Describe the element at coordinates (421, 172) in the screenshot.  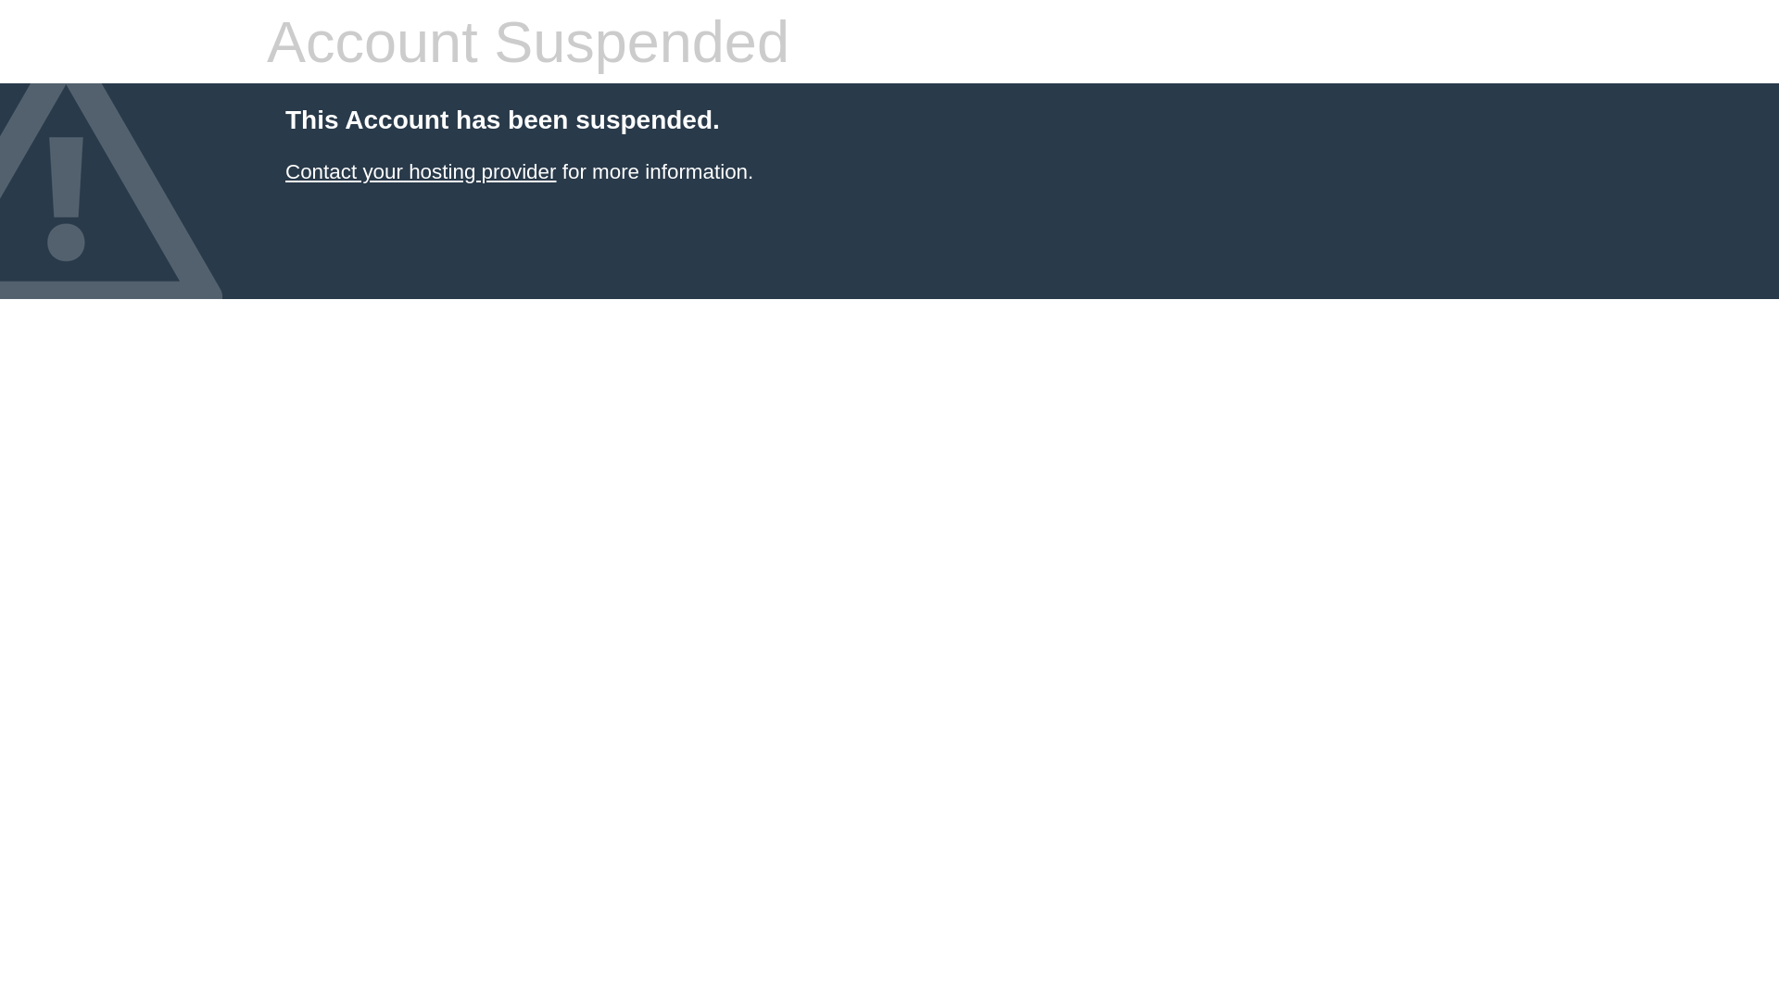
I see `Contact your hosting provider` at that location.